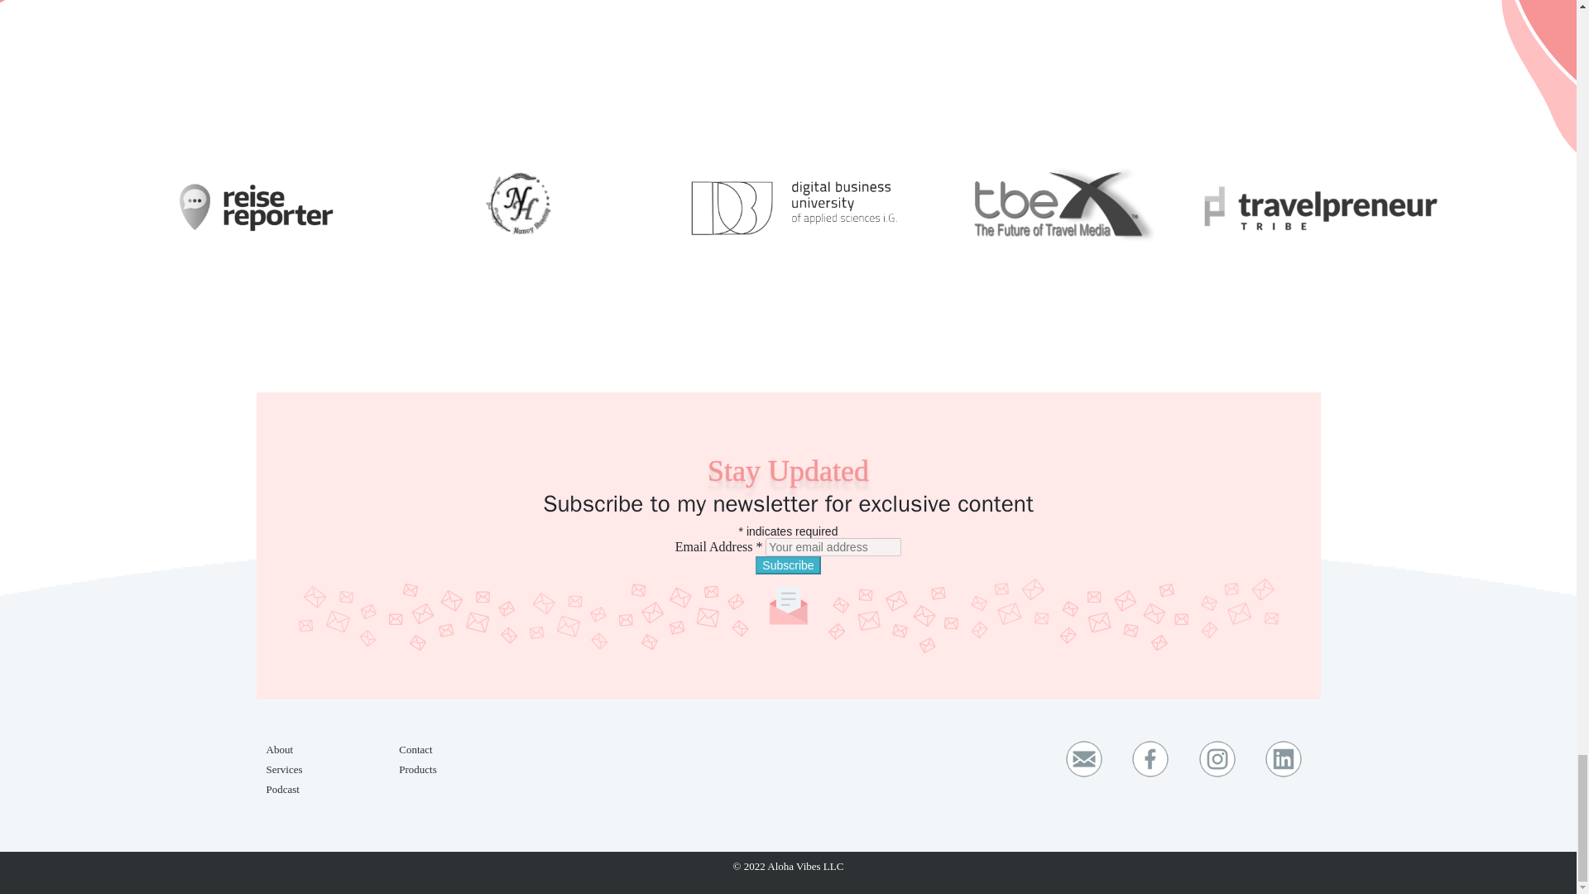  Describe the element at coordinates (417, 770) in the screenshot. I see `Products` at that location.